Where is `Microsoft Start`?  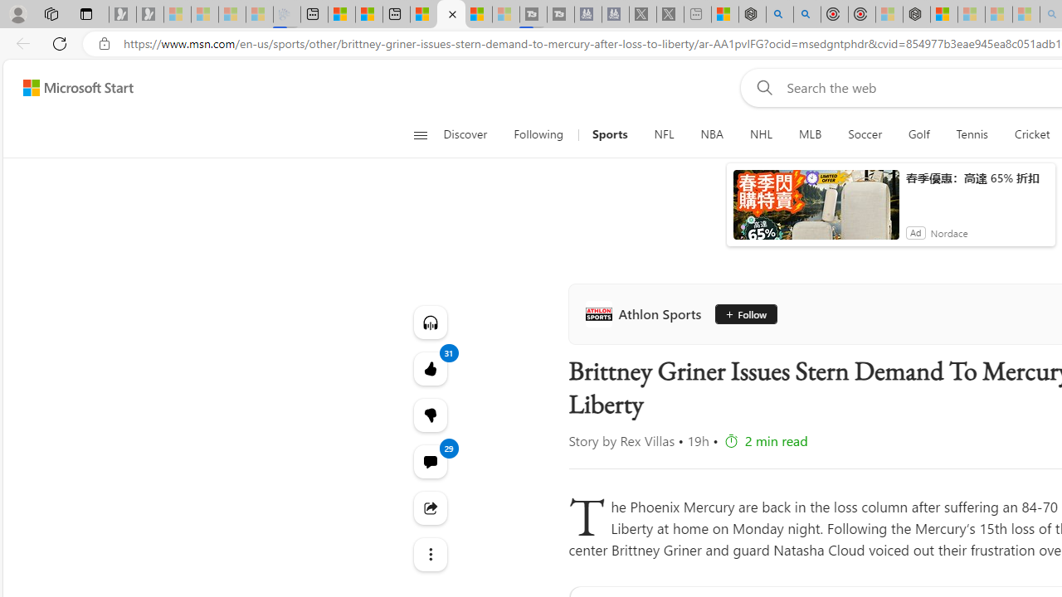
Microsoft Start is located at coordinates (478, 15).